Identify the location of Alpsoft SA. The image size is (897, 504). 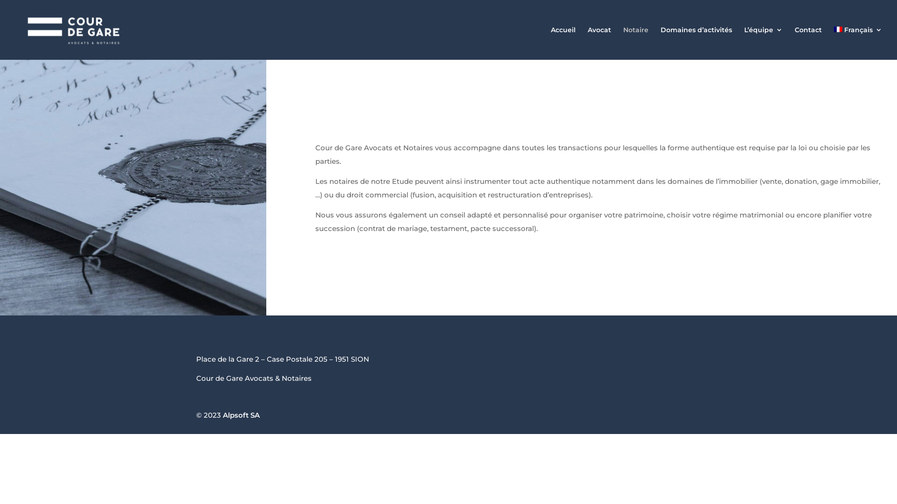
(241, 415).